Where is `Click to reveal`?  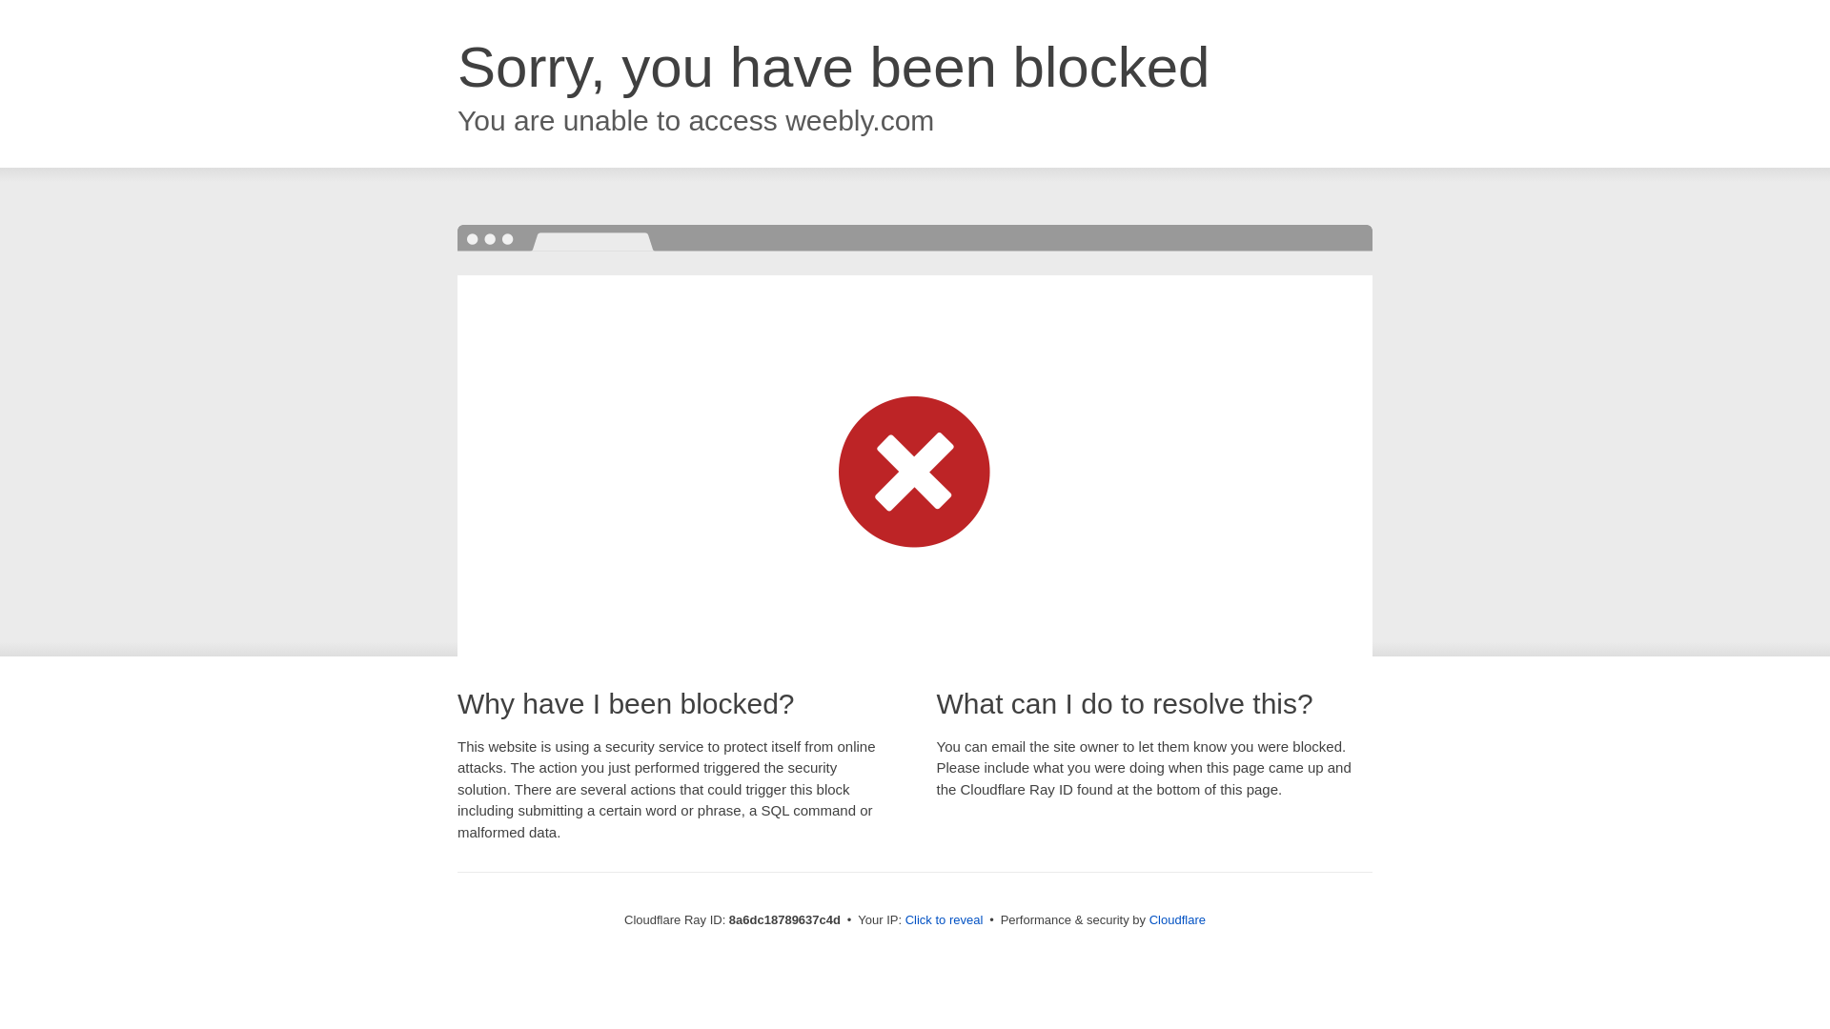 Click to reveal is located at coordinates (945, 920).